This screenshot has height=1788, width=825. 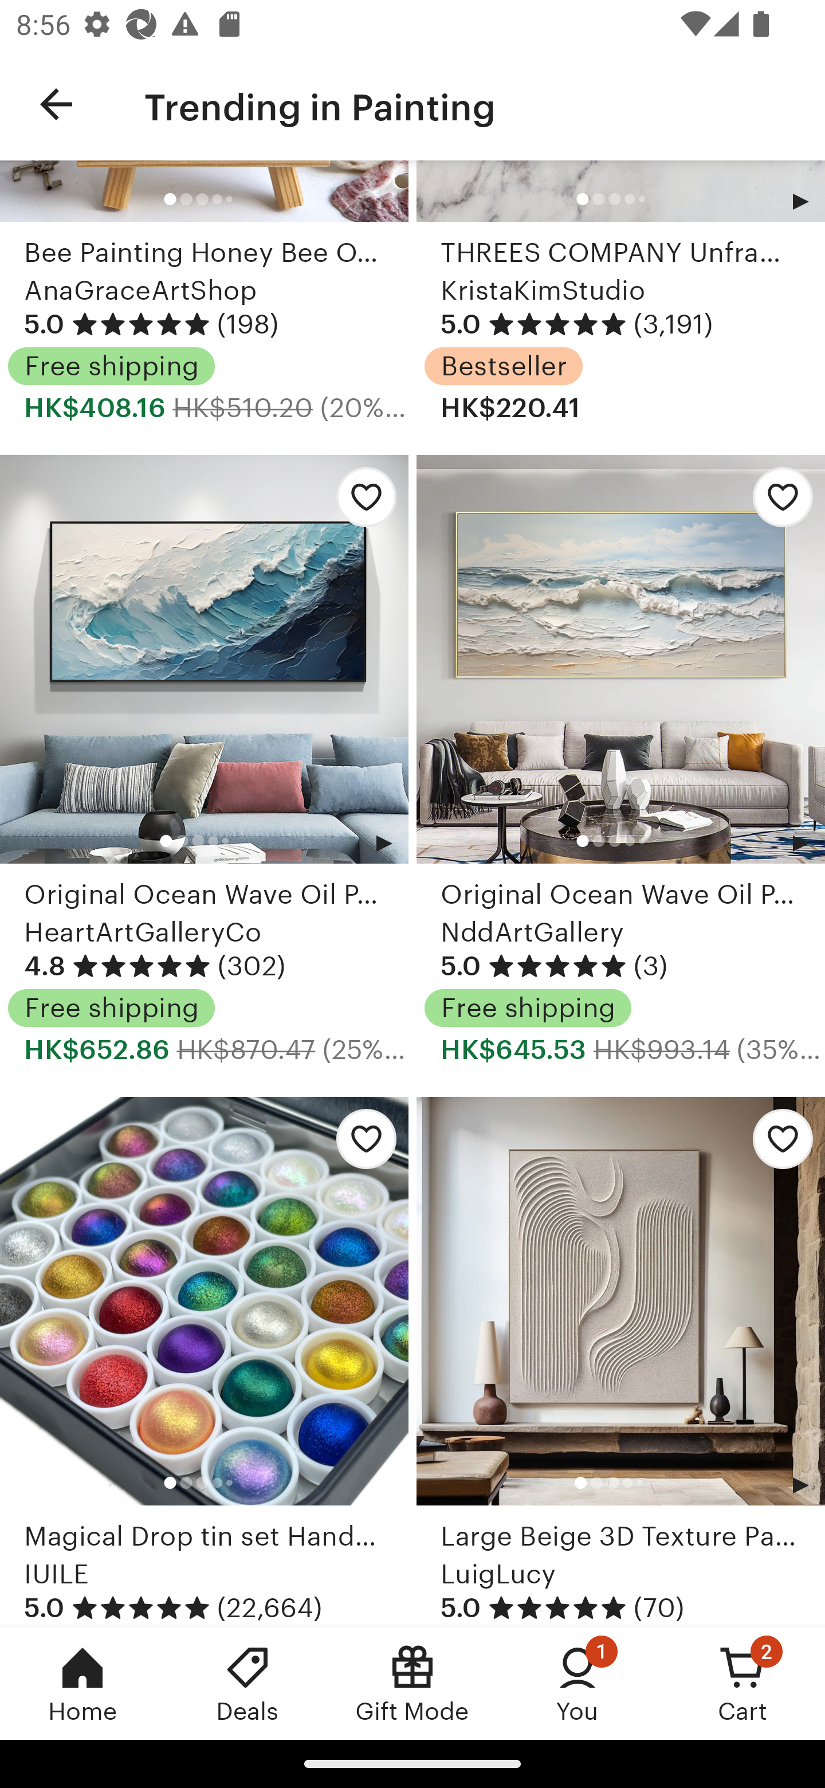 I want to click on Cart, 2 new notifications Cart, so click(x=742, y=1683).